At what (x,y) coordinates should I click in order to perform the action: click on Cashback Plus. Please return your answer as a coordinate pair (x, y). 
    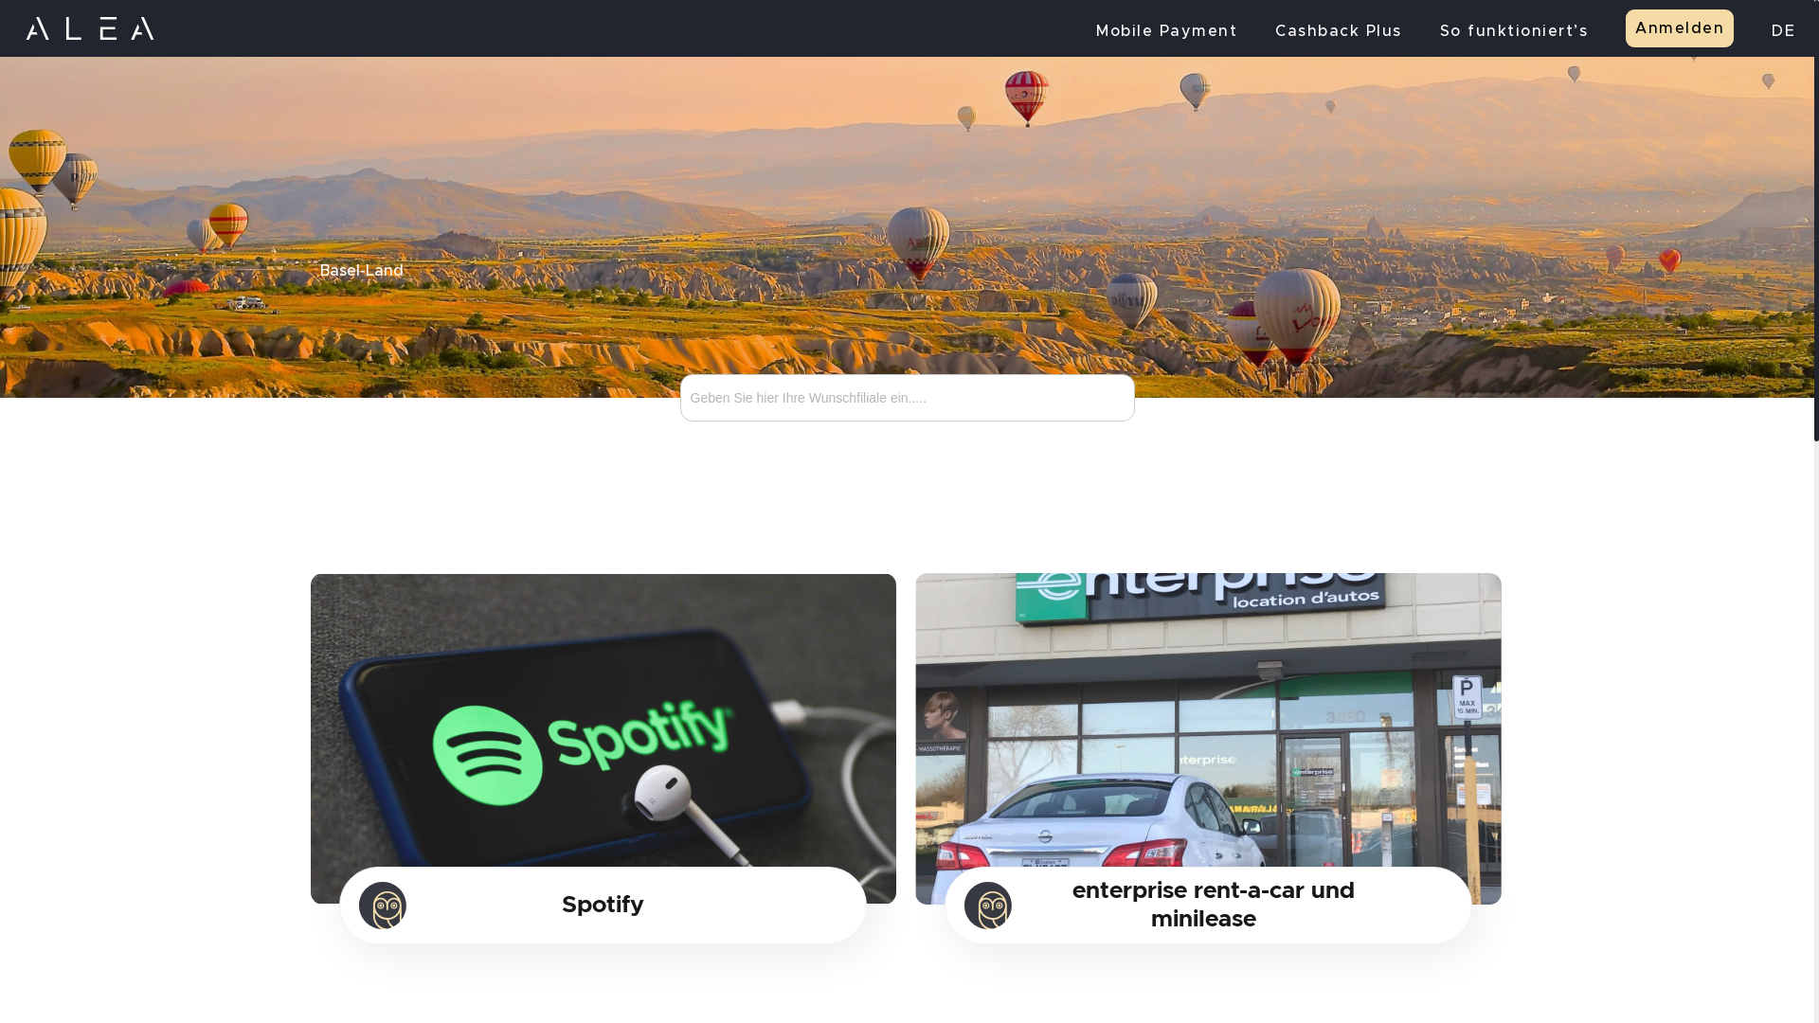
    Looking at the image, I should click on (1339, 36).